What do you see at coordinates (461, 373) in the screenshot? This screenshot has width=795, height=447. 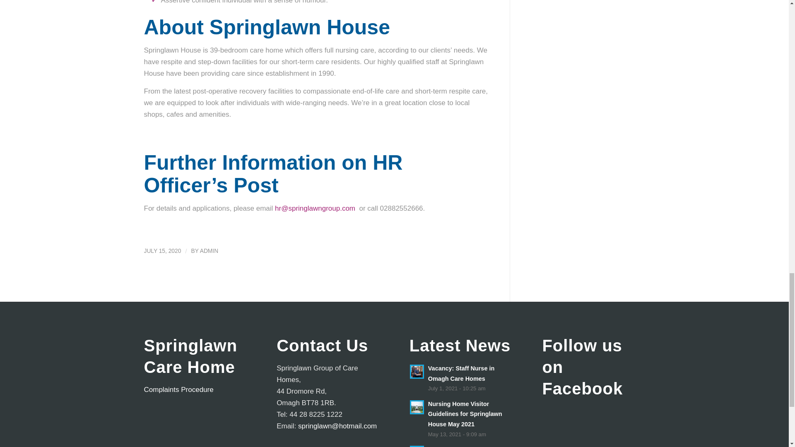 I see `Read: Vacancy: Staff Nurse in Omagh Care Homes` at bounding box center [461, 373].